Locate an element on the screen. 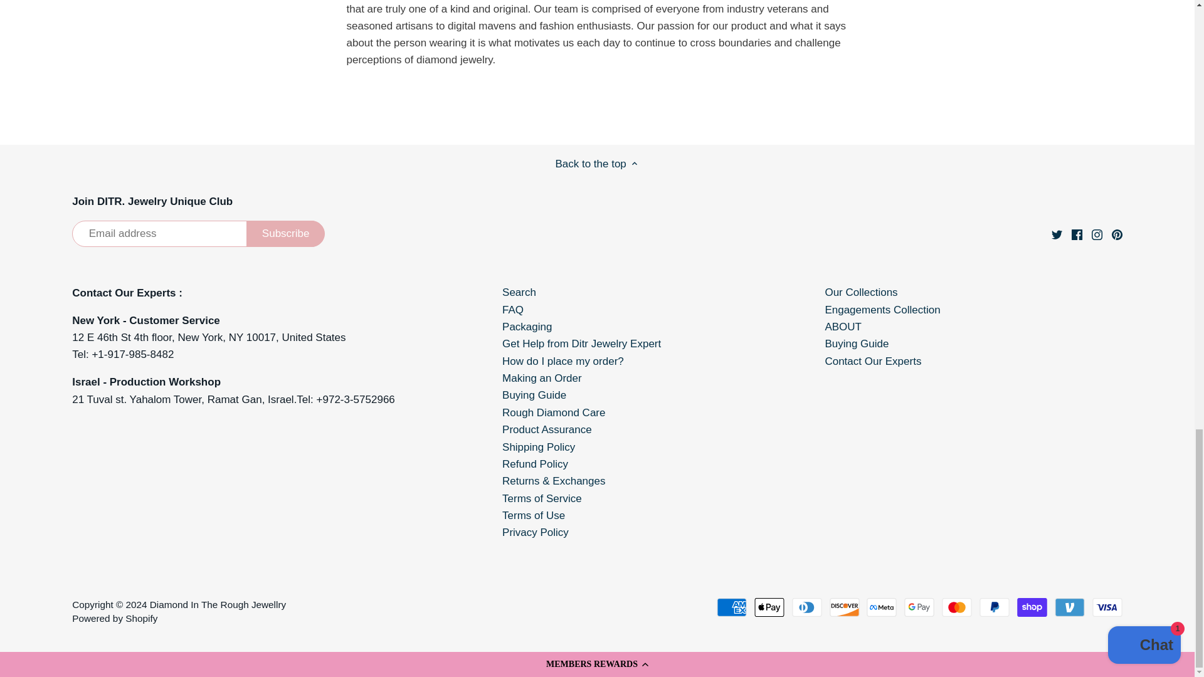  Subscribe is located at coordinates (286, 234).